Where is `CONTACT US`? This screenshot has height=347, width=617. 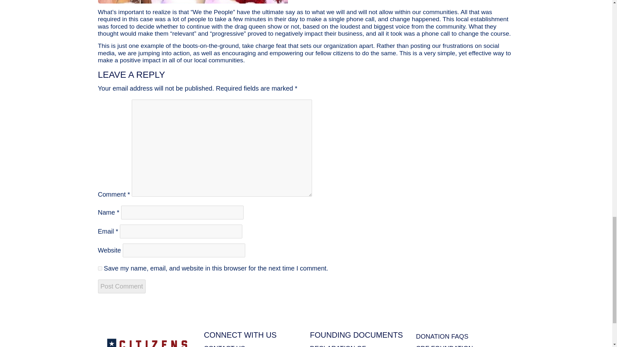
CONTACT US is located at coordinates (224, 346).